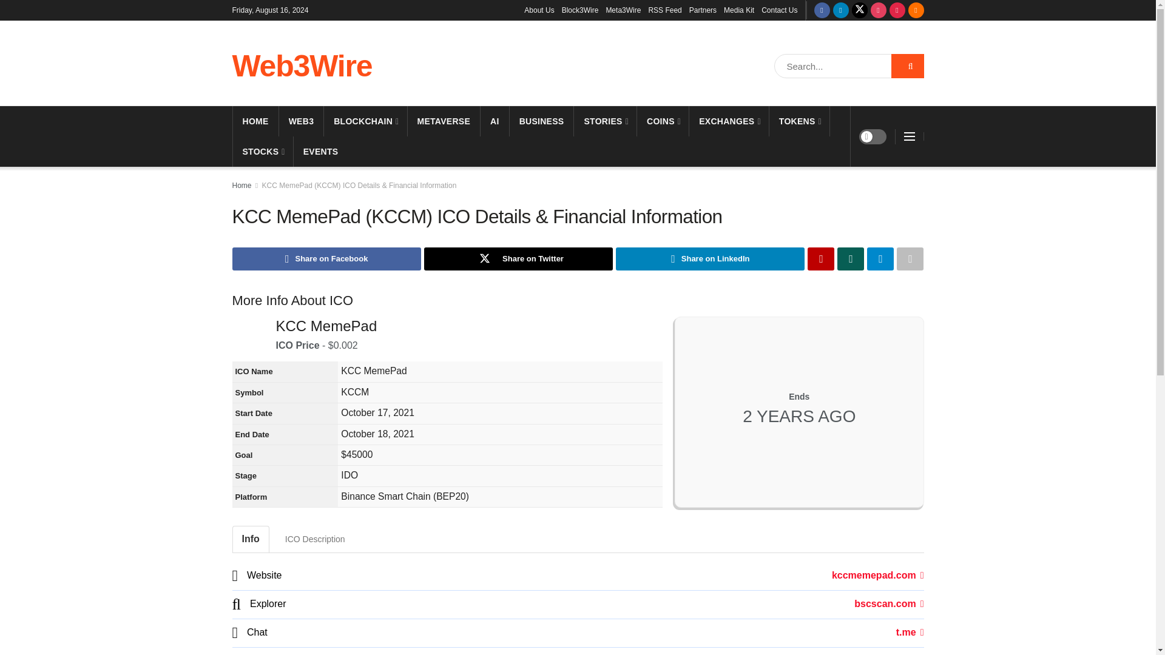 The width and height of the screenshot is (1165, 655). I want to click on BUSINESS, so click(542, 121).